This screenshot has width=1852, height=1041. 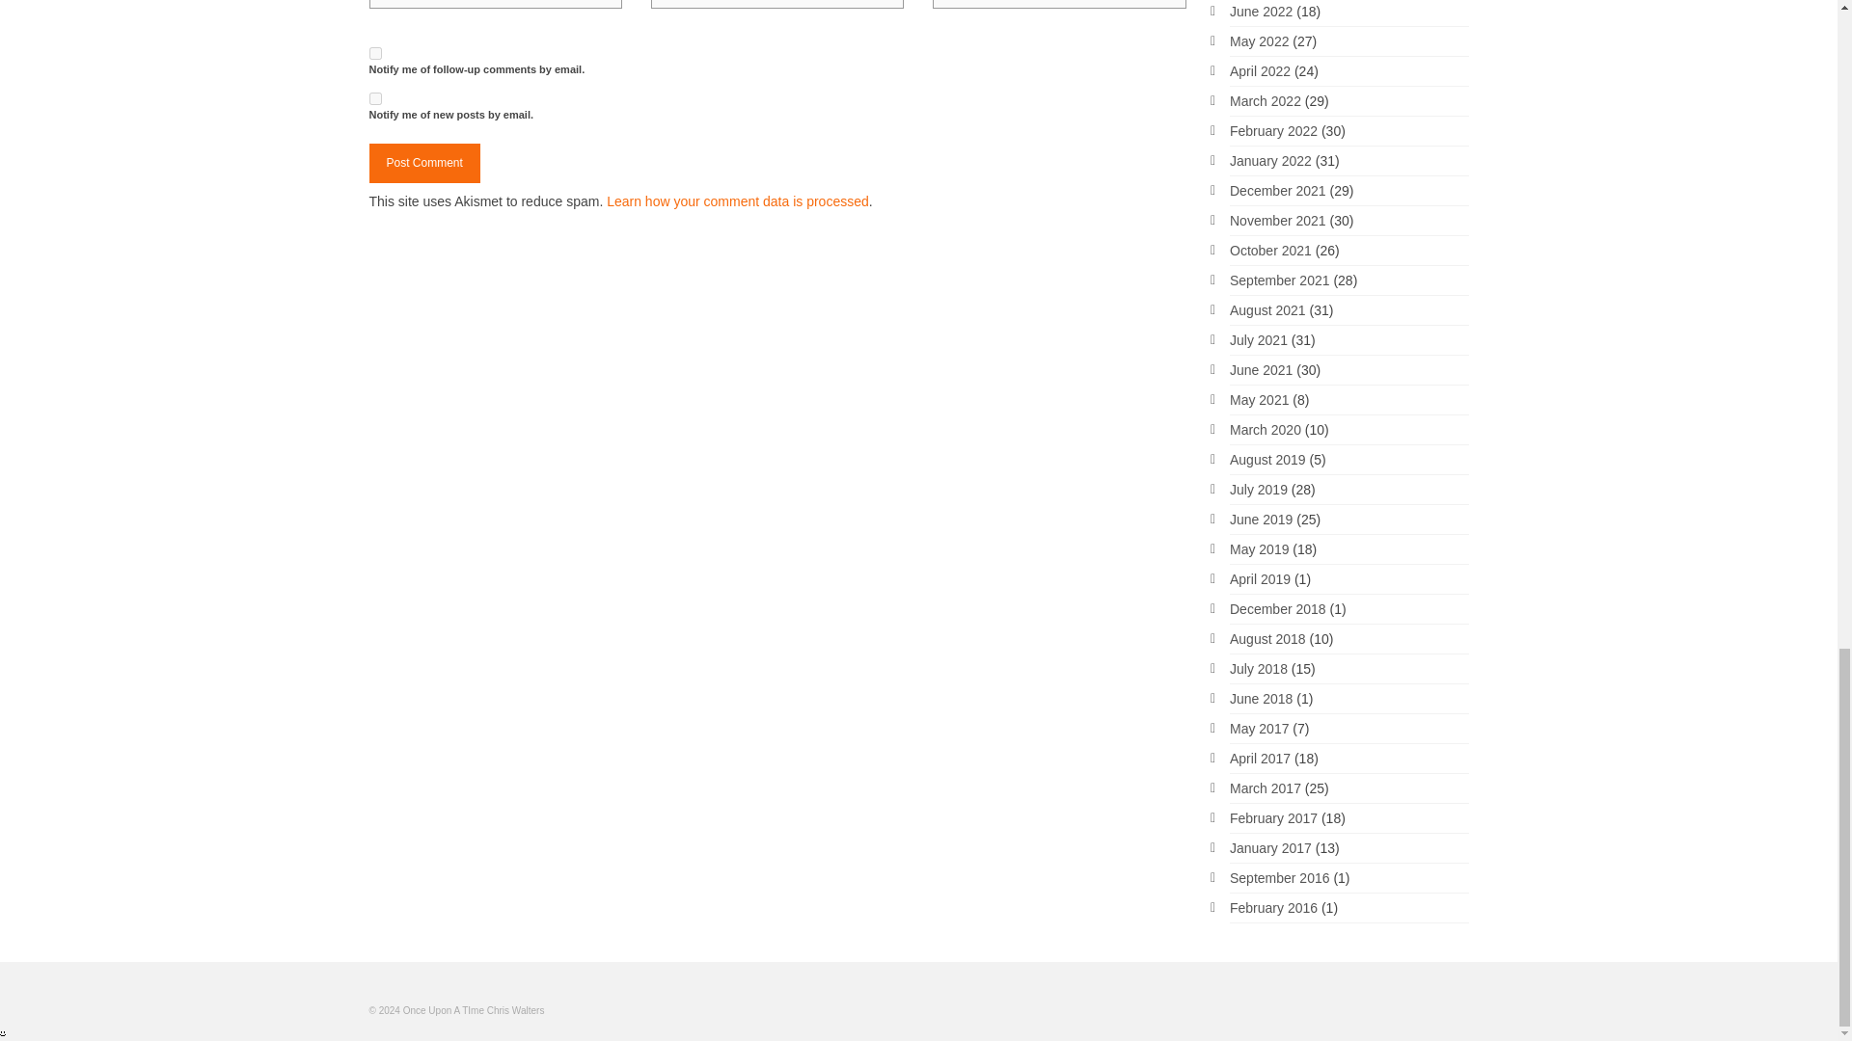 I want to click on Post Comment, so click(x=424, y=164).